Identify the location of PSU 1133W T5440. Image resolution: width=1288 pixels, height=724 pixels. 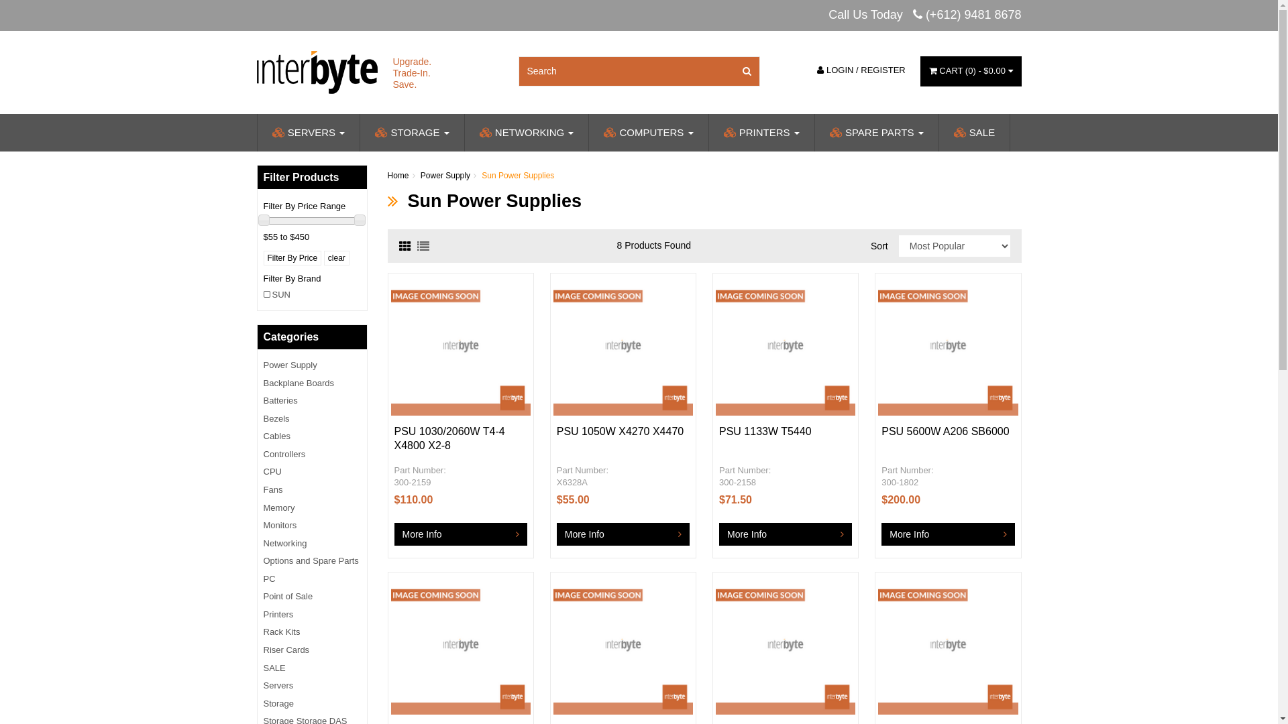
(765, 431).